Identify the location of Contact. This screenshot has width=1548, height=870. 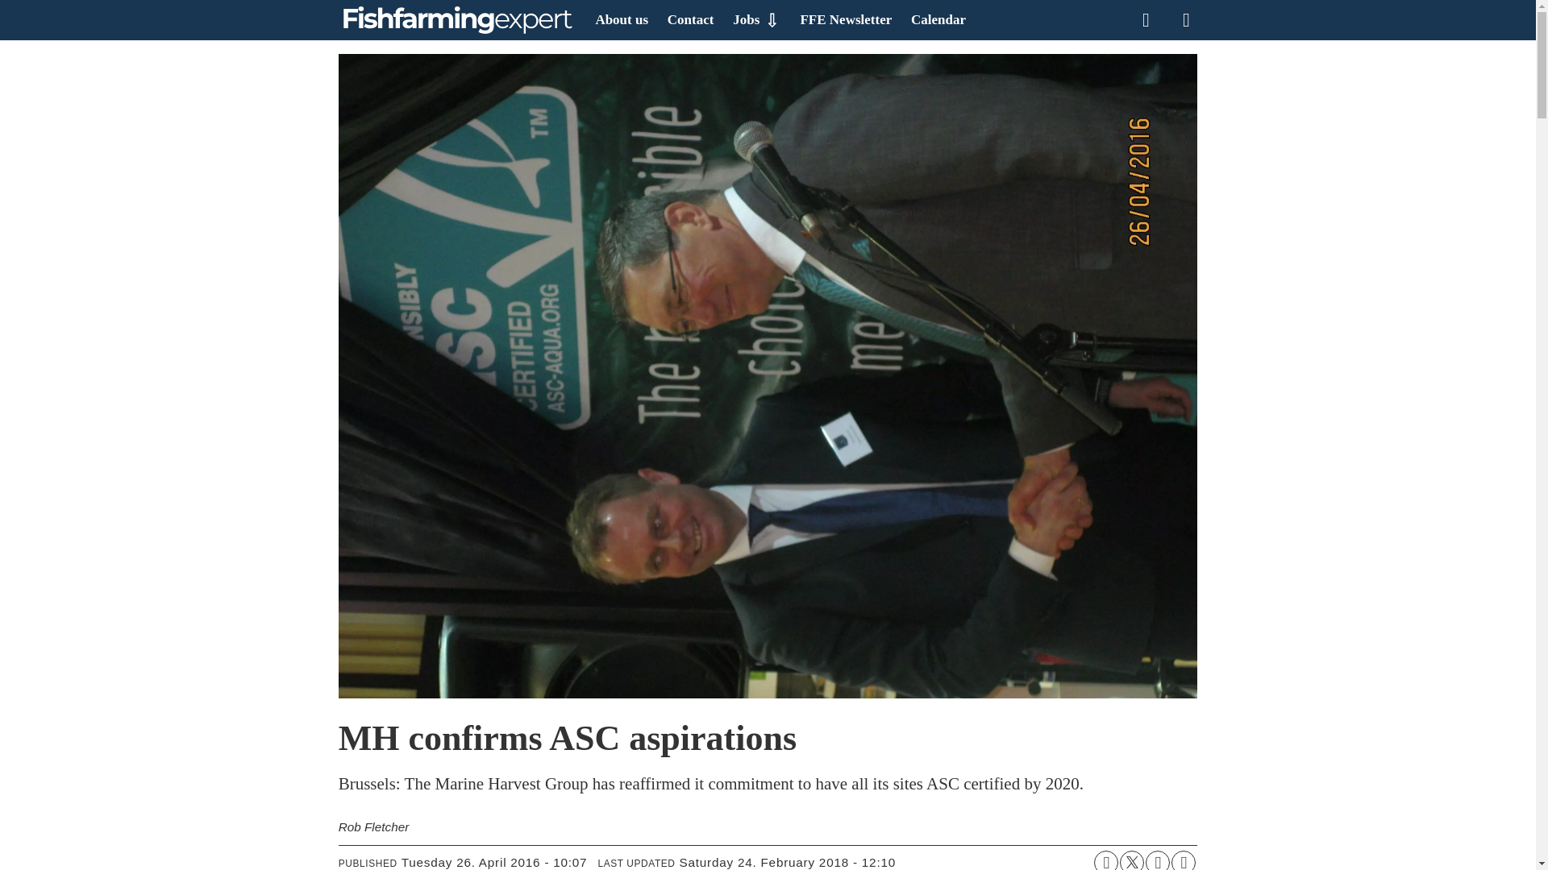
(690, 19).